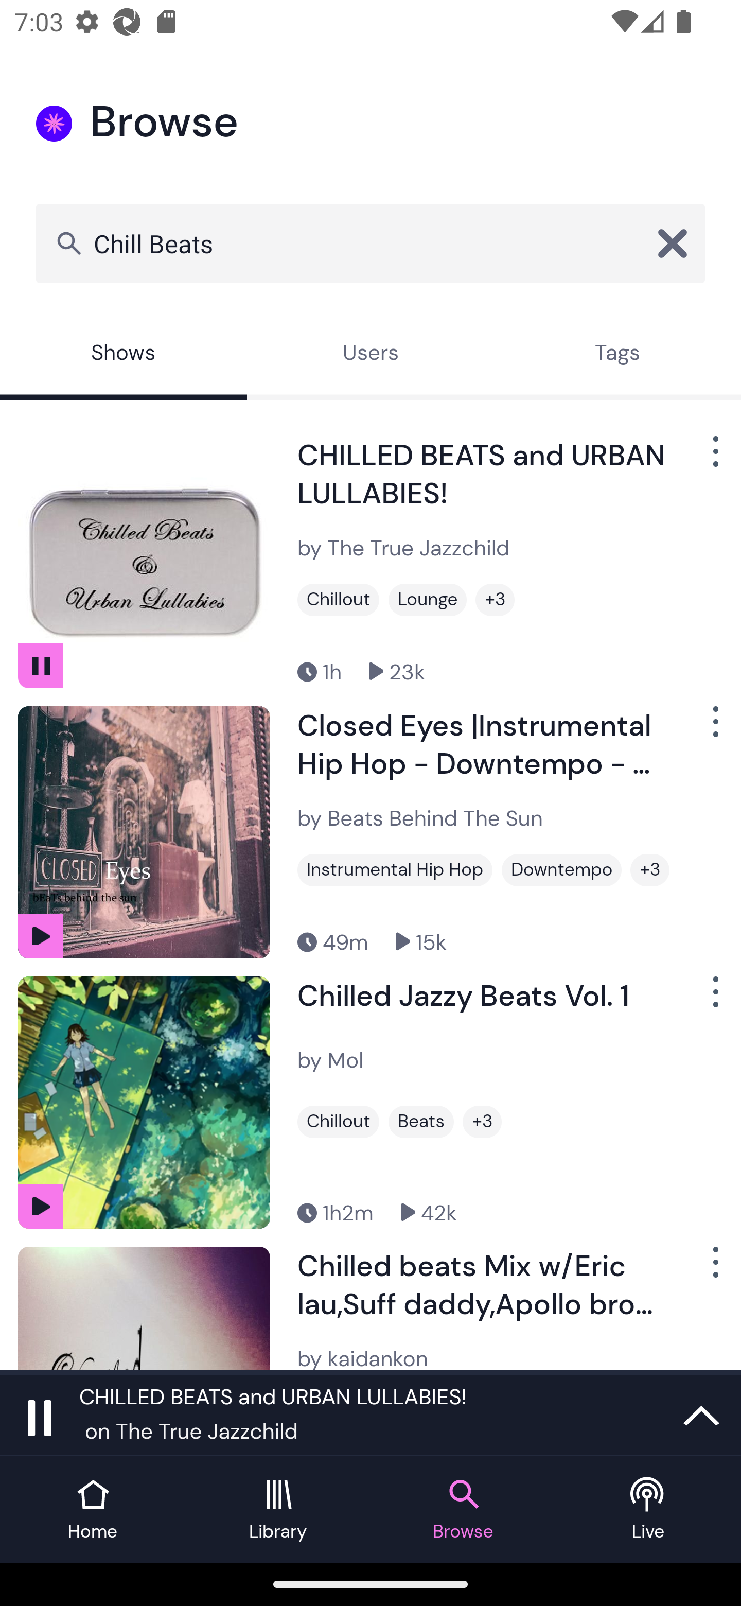 This screenshot has width=741, height=1606. I want to click on Shows, so click(123, 355).